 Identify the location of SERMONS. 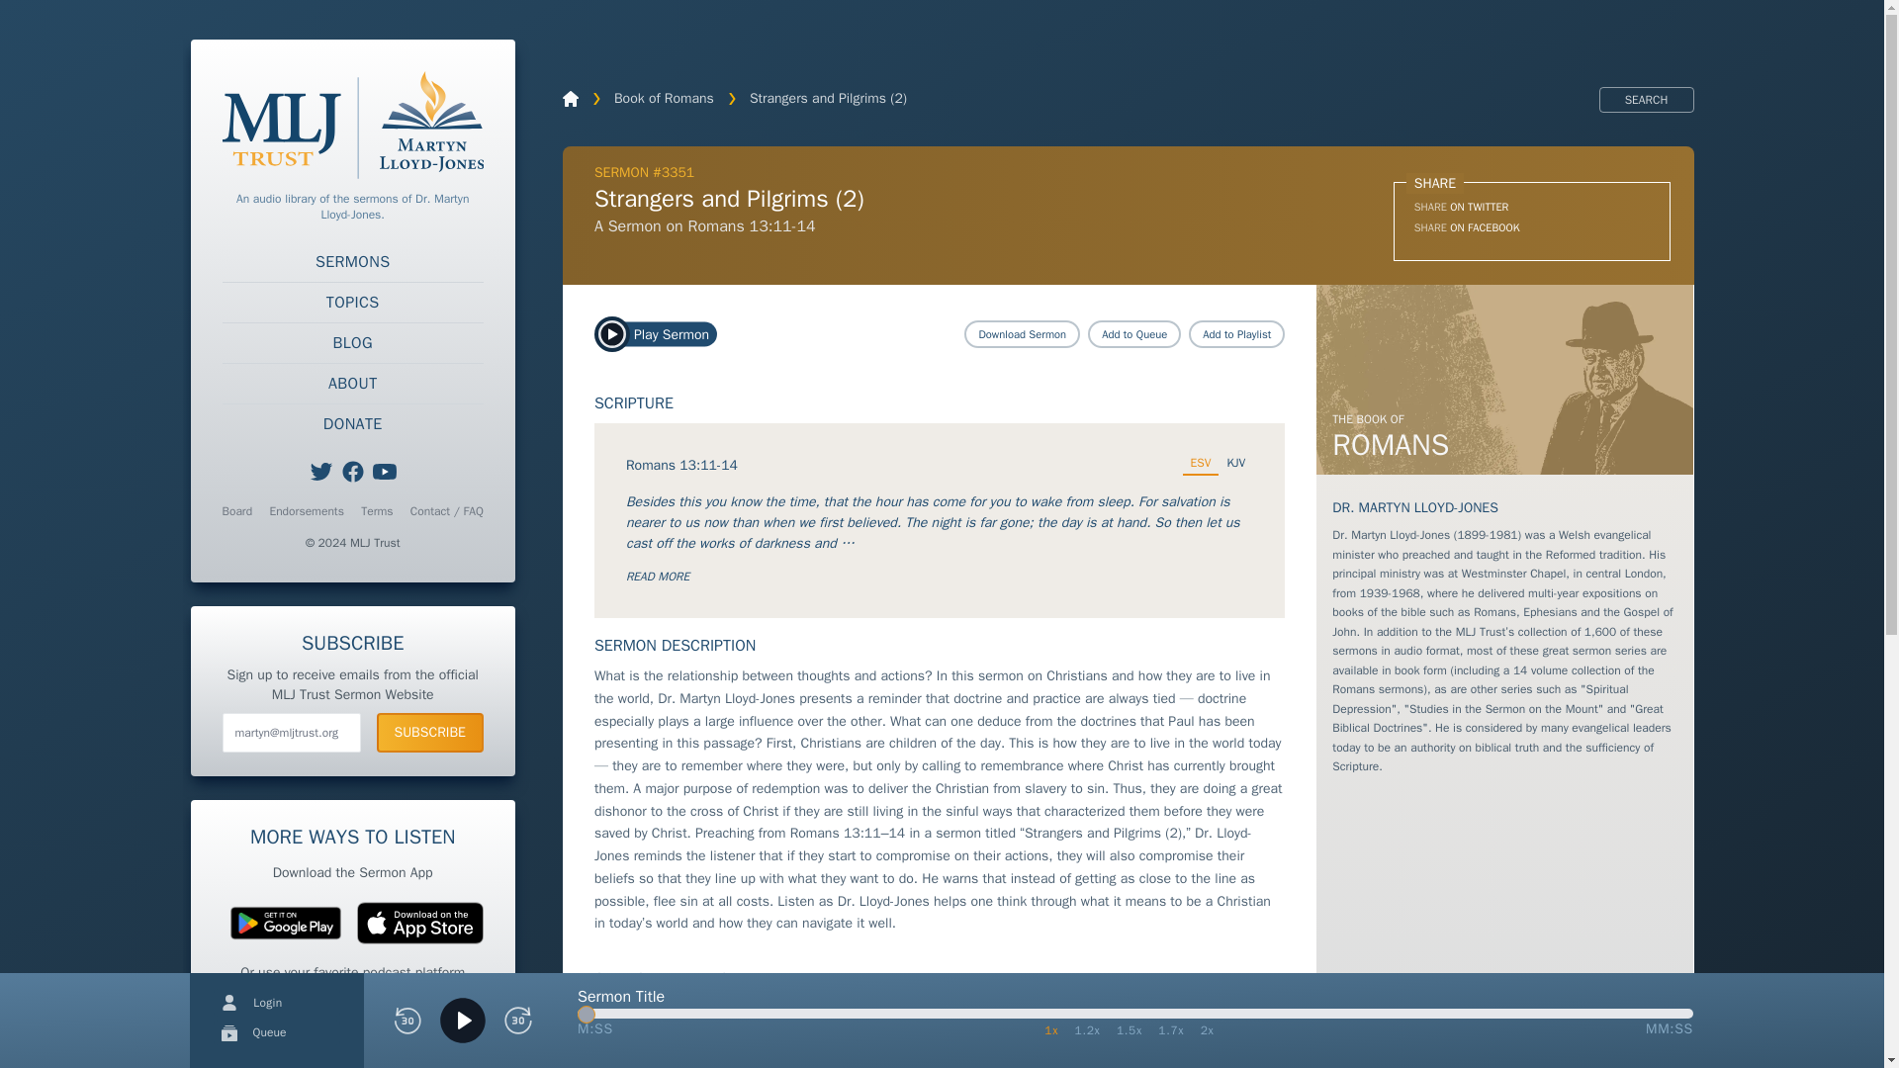
(352, 262).